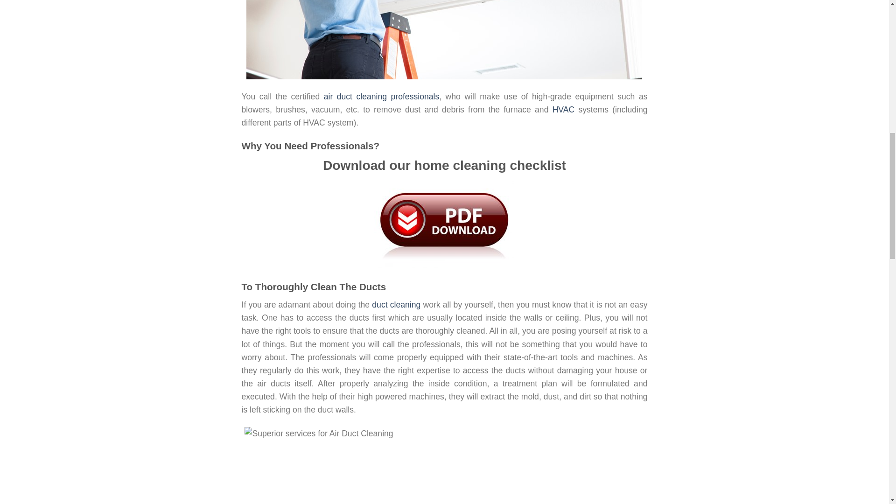 The width and height of the screenshot is (896, 504). I want to click on air duct cleaning professionals, so click(382, 96).